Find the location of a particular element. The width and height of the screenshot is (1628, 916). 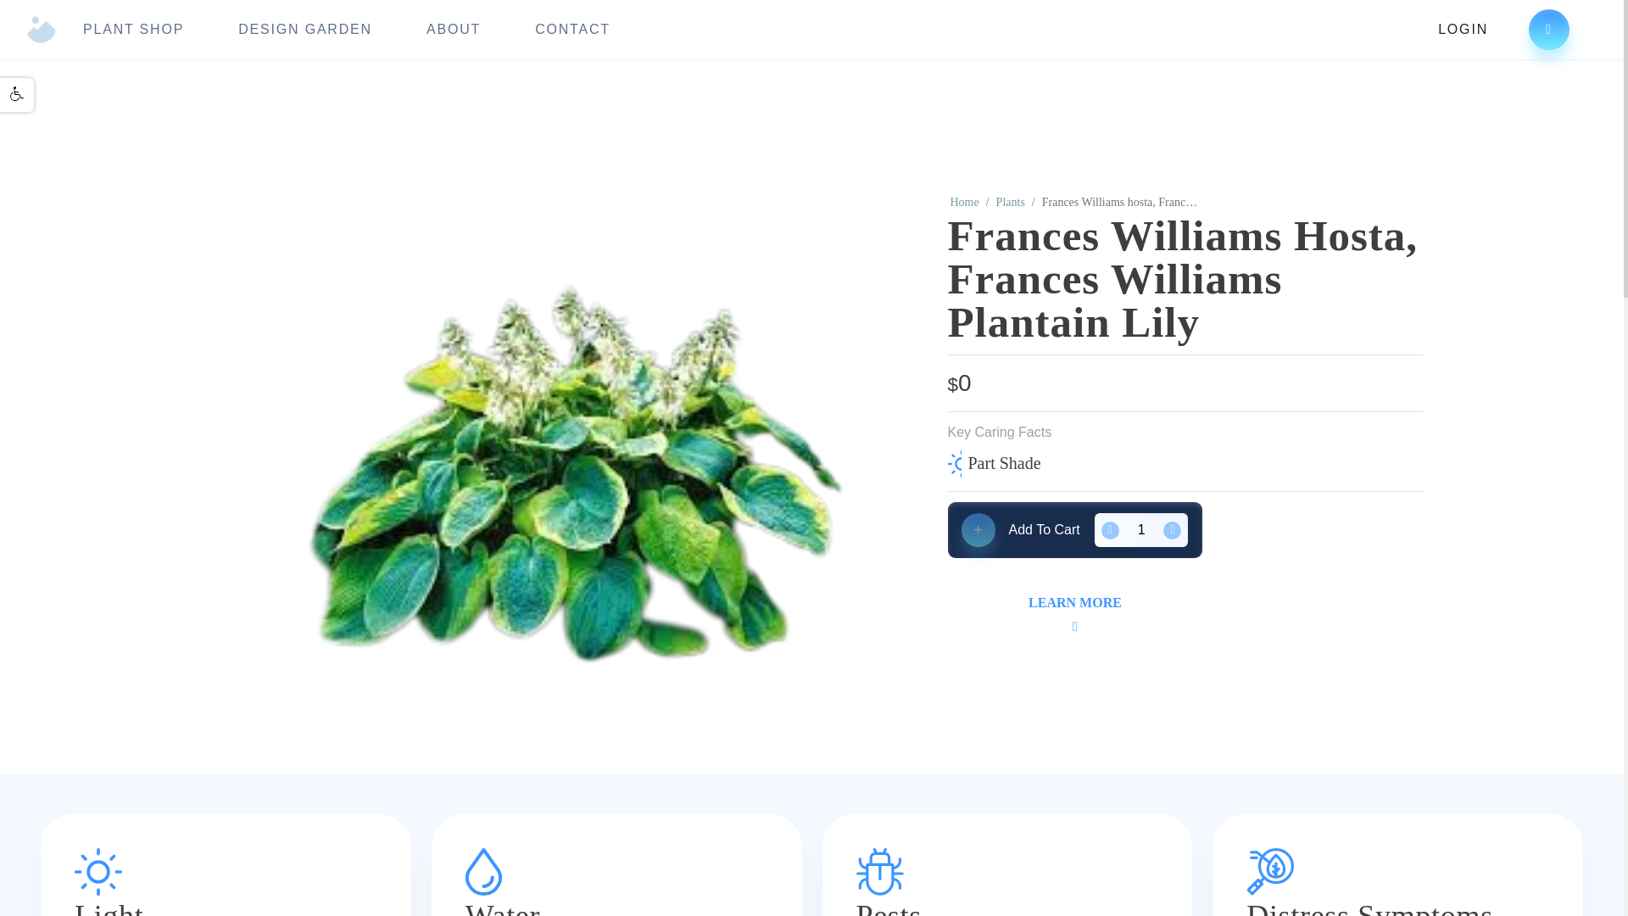

LOGIN is located at coordinates (1462, 30).